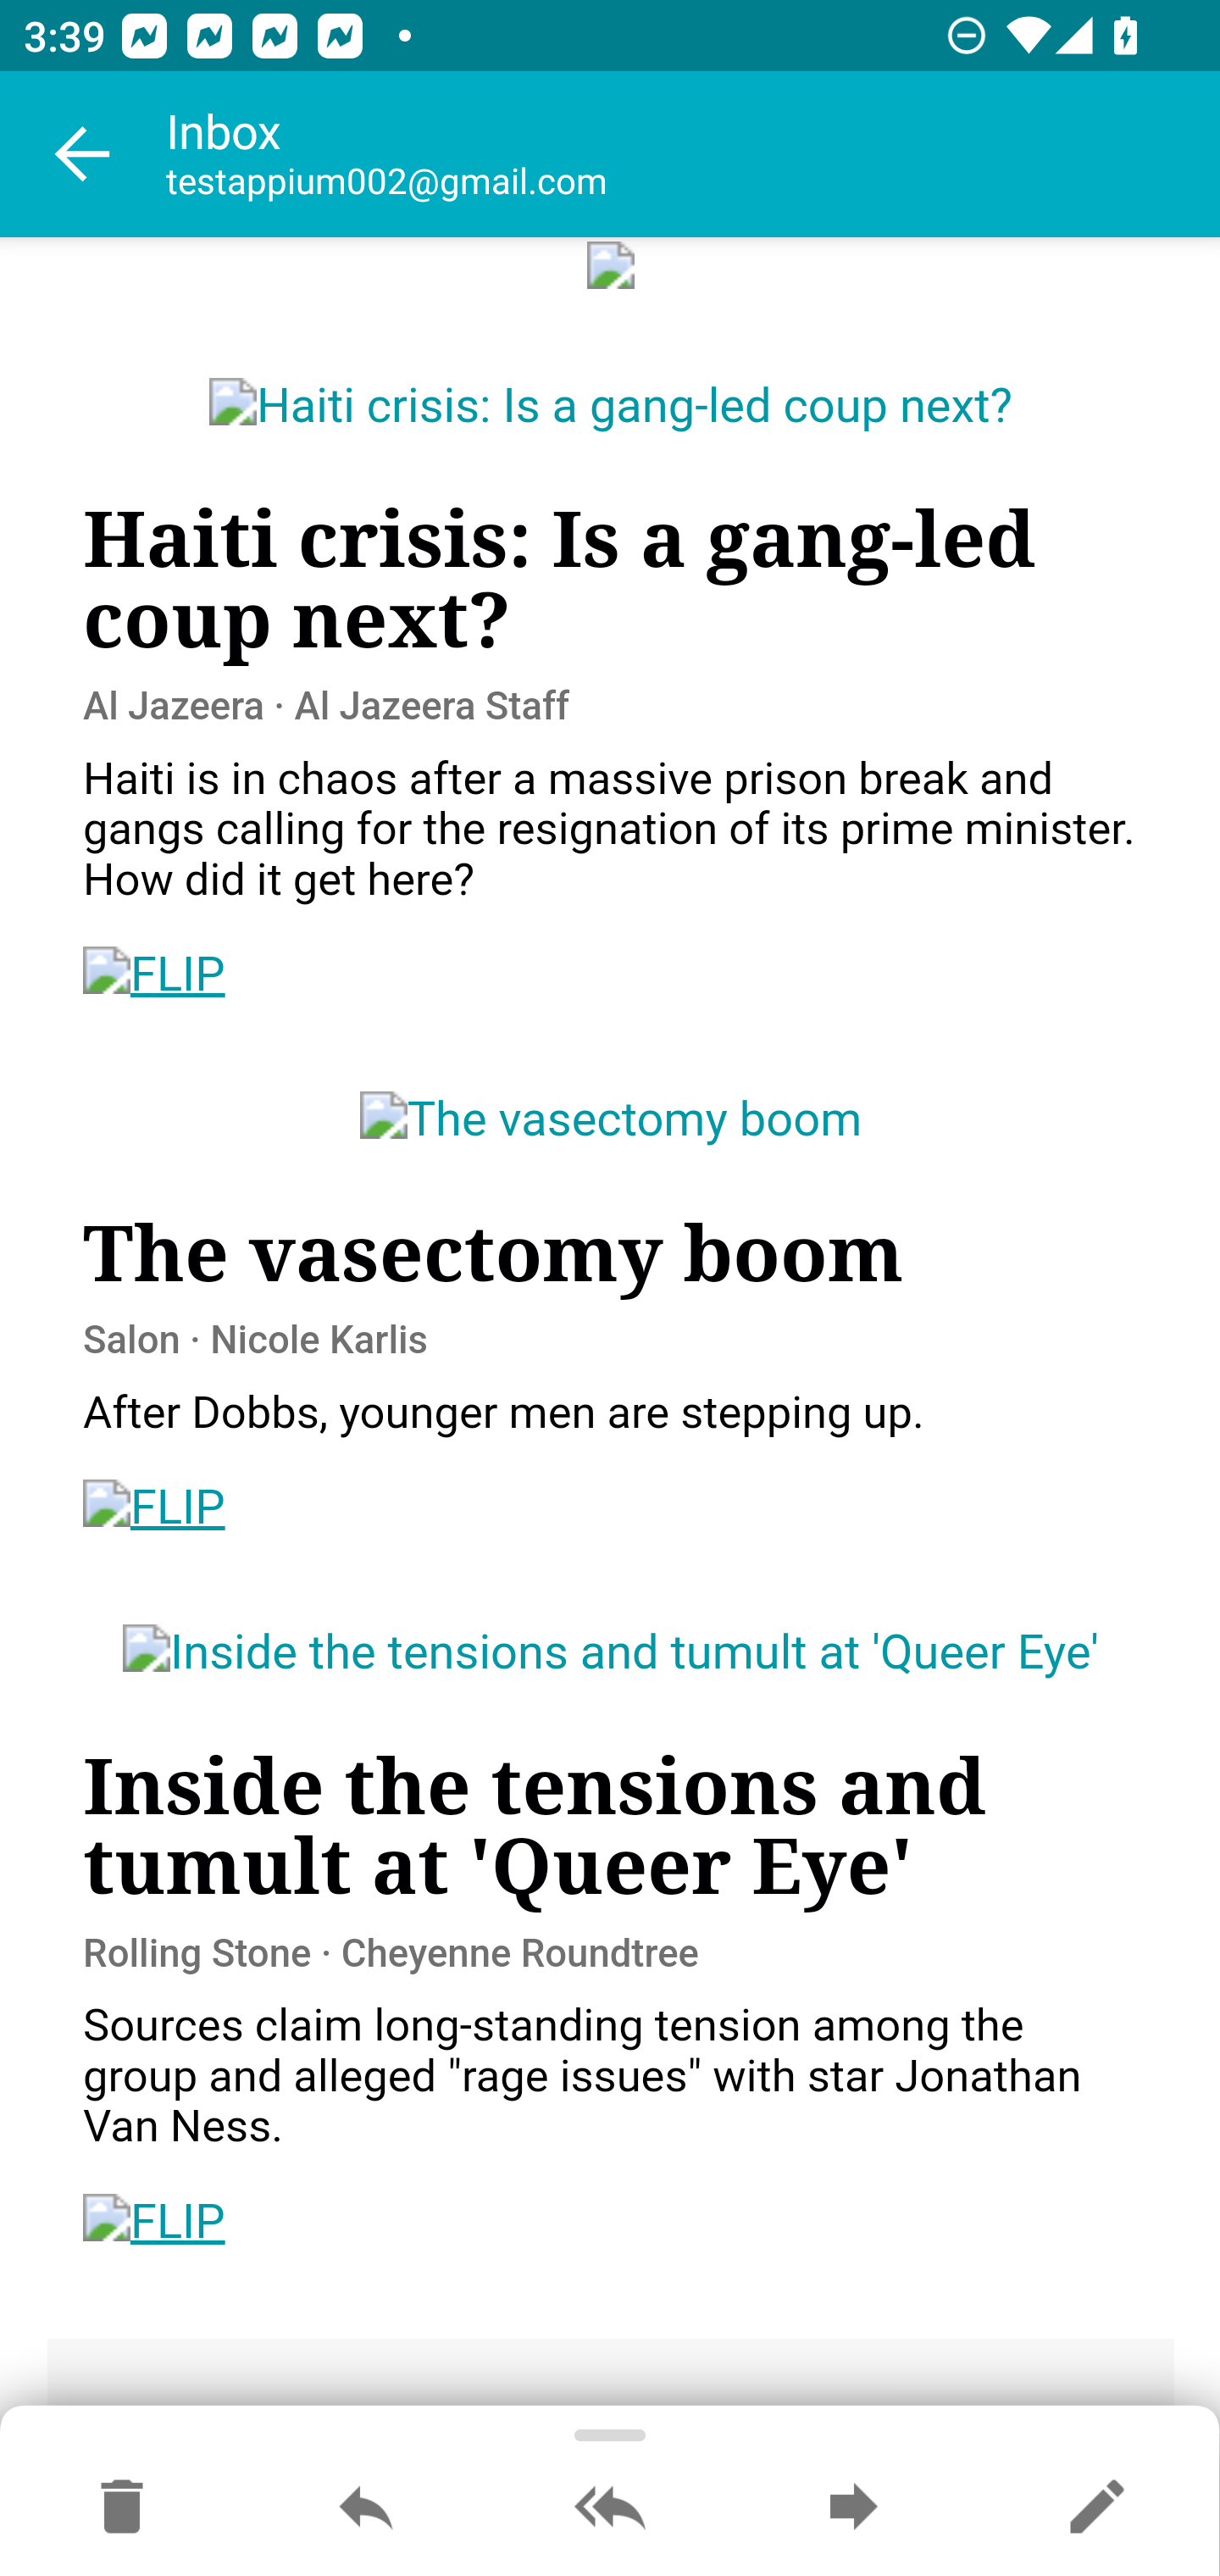  Describe the element at coordinates (154, 1507) in the screenshot. I see `FLIP` at that location.